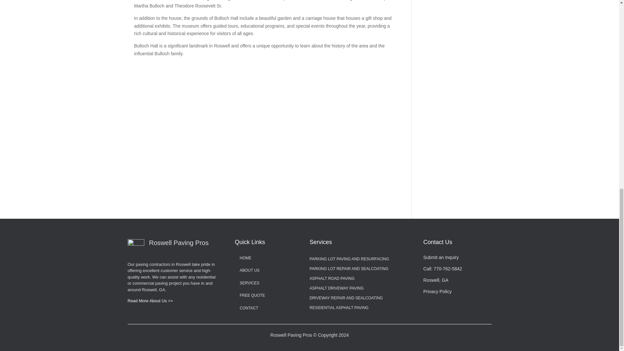 Image resolution: width=624 pixels, height=351 pixels. What do you see at coordinates (442, 268) in the screenshot?
I see `Call: 770-762-5842` at bounding box center [442, 268].